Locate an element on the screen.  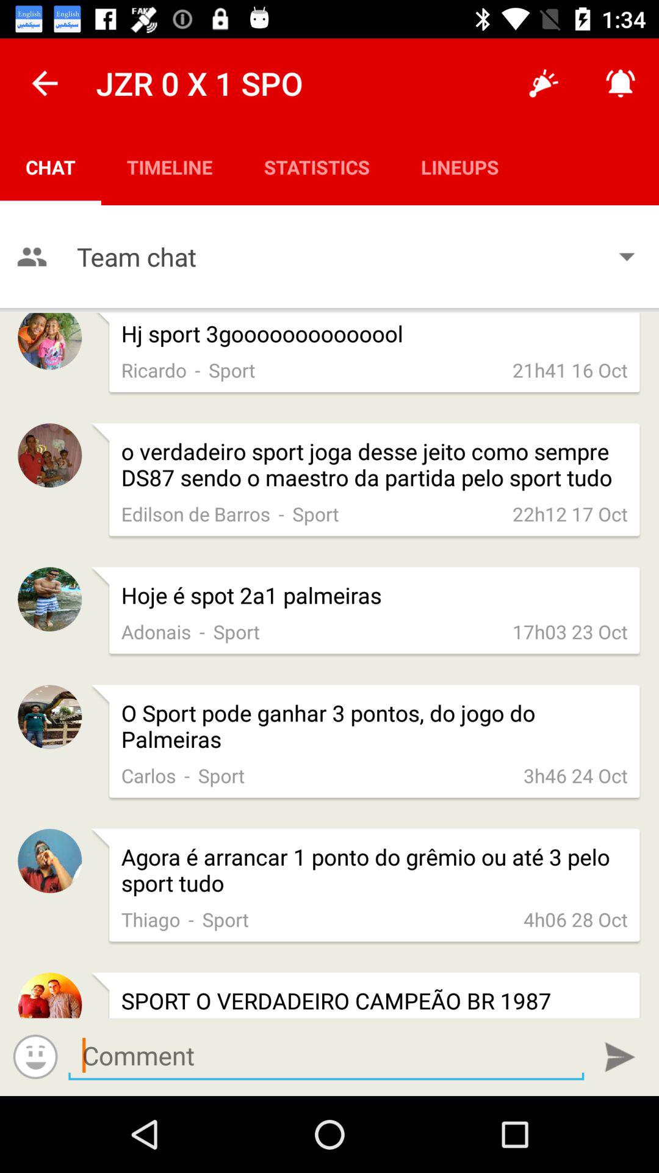
post comment is located at coordinates (620, 1057).